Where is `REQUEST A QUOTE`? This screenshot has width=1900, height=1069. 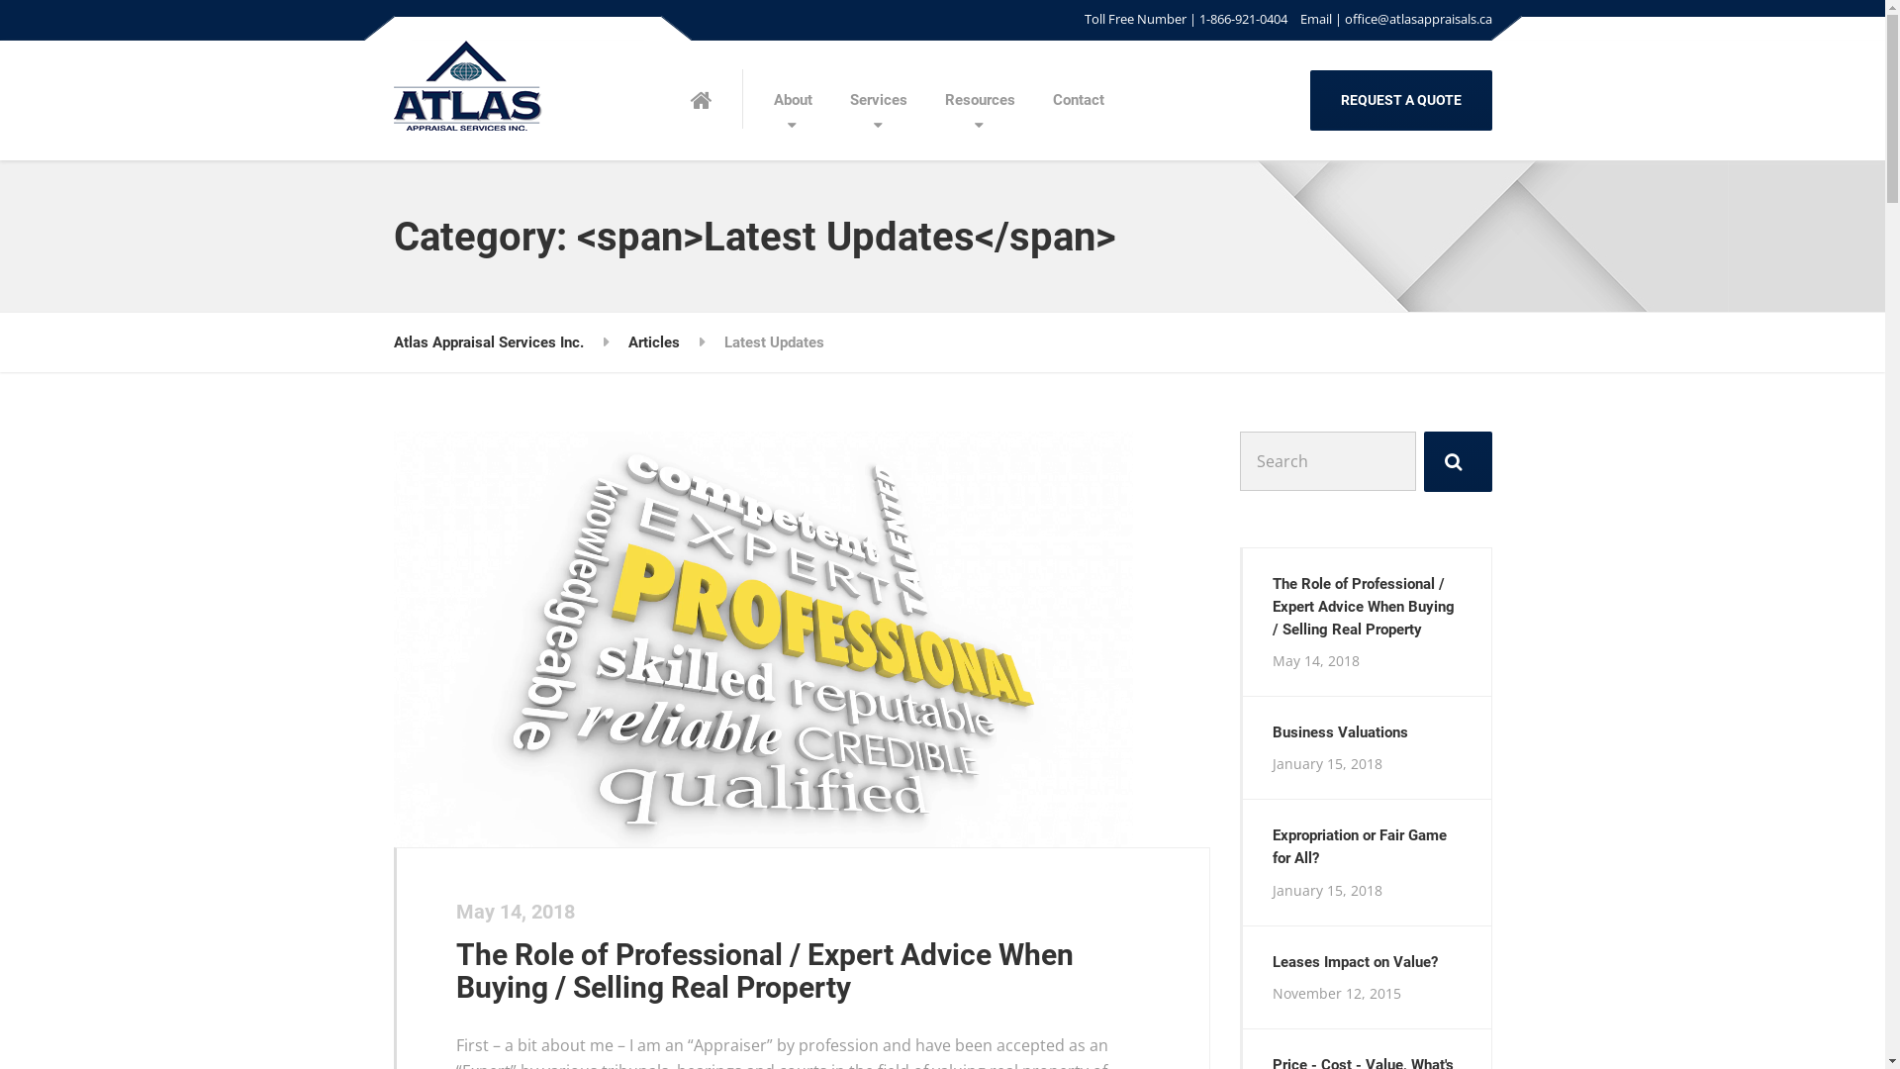
REQUEST A QUOTE is located at coordinates (1401, 101).